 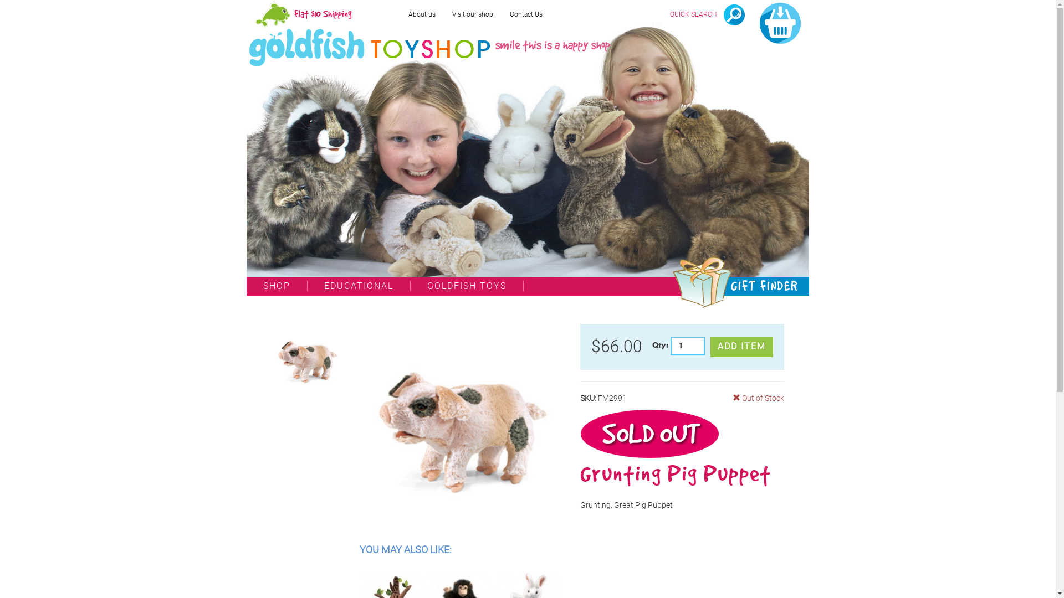 I want to click on QUICK SEARCH, so click(x=707, y=14).